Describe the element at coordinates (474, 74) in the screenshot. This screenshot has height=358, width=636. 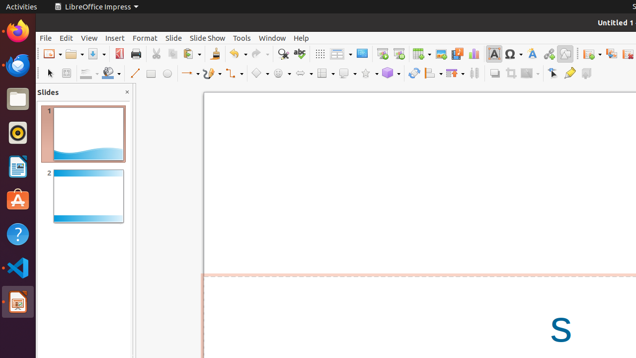
I see `Distribution` at that location.